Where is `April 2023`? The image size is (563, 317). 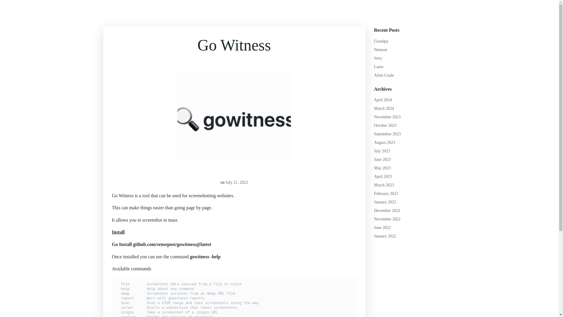 April 2023 is located at coordinates (383, 177).